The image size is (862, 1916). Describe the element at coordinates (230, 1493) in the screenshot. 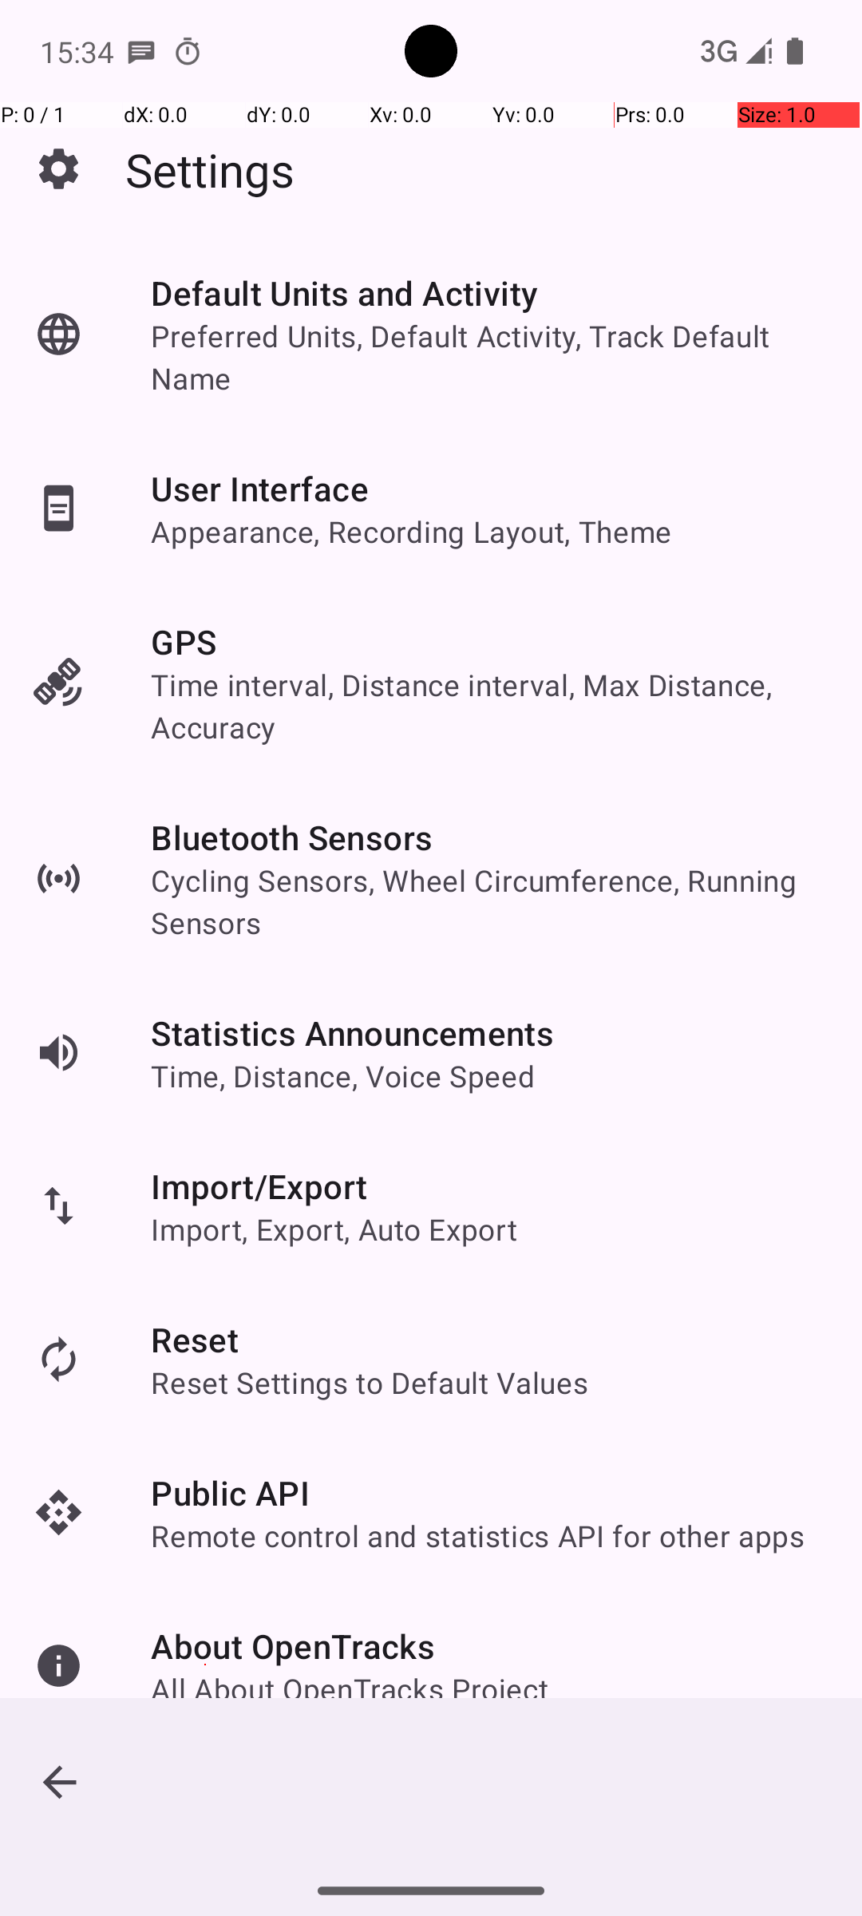

I see `Public API` at that location.